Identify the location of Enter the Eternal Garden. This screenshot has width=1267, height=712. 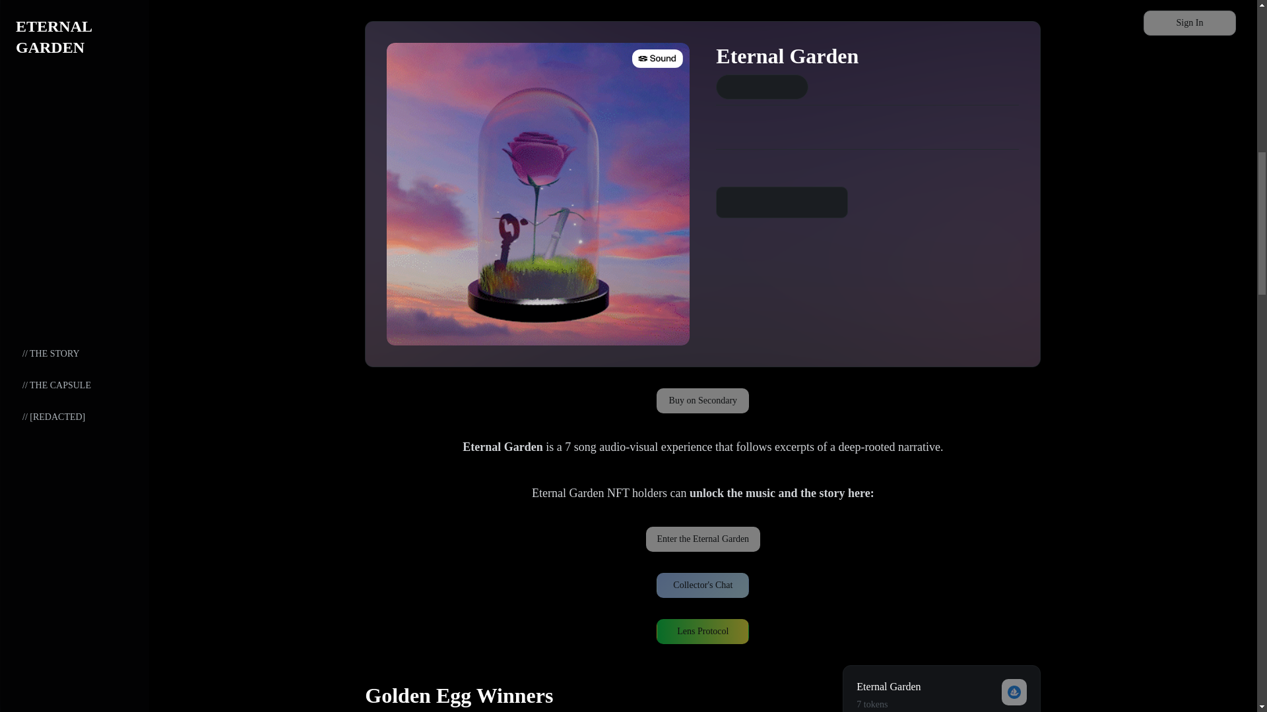
(703, 538).